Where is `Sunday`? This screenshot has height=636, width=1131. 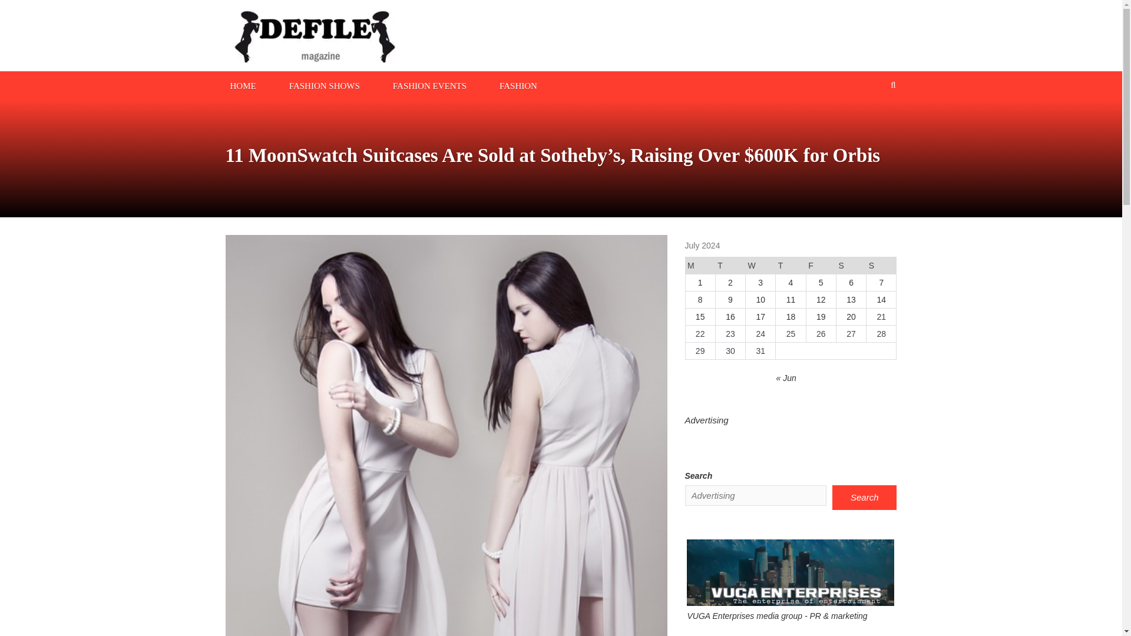 Sunday is located at coordinates (881, 266).